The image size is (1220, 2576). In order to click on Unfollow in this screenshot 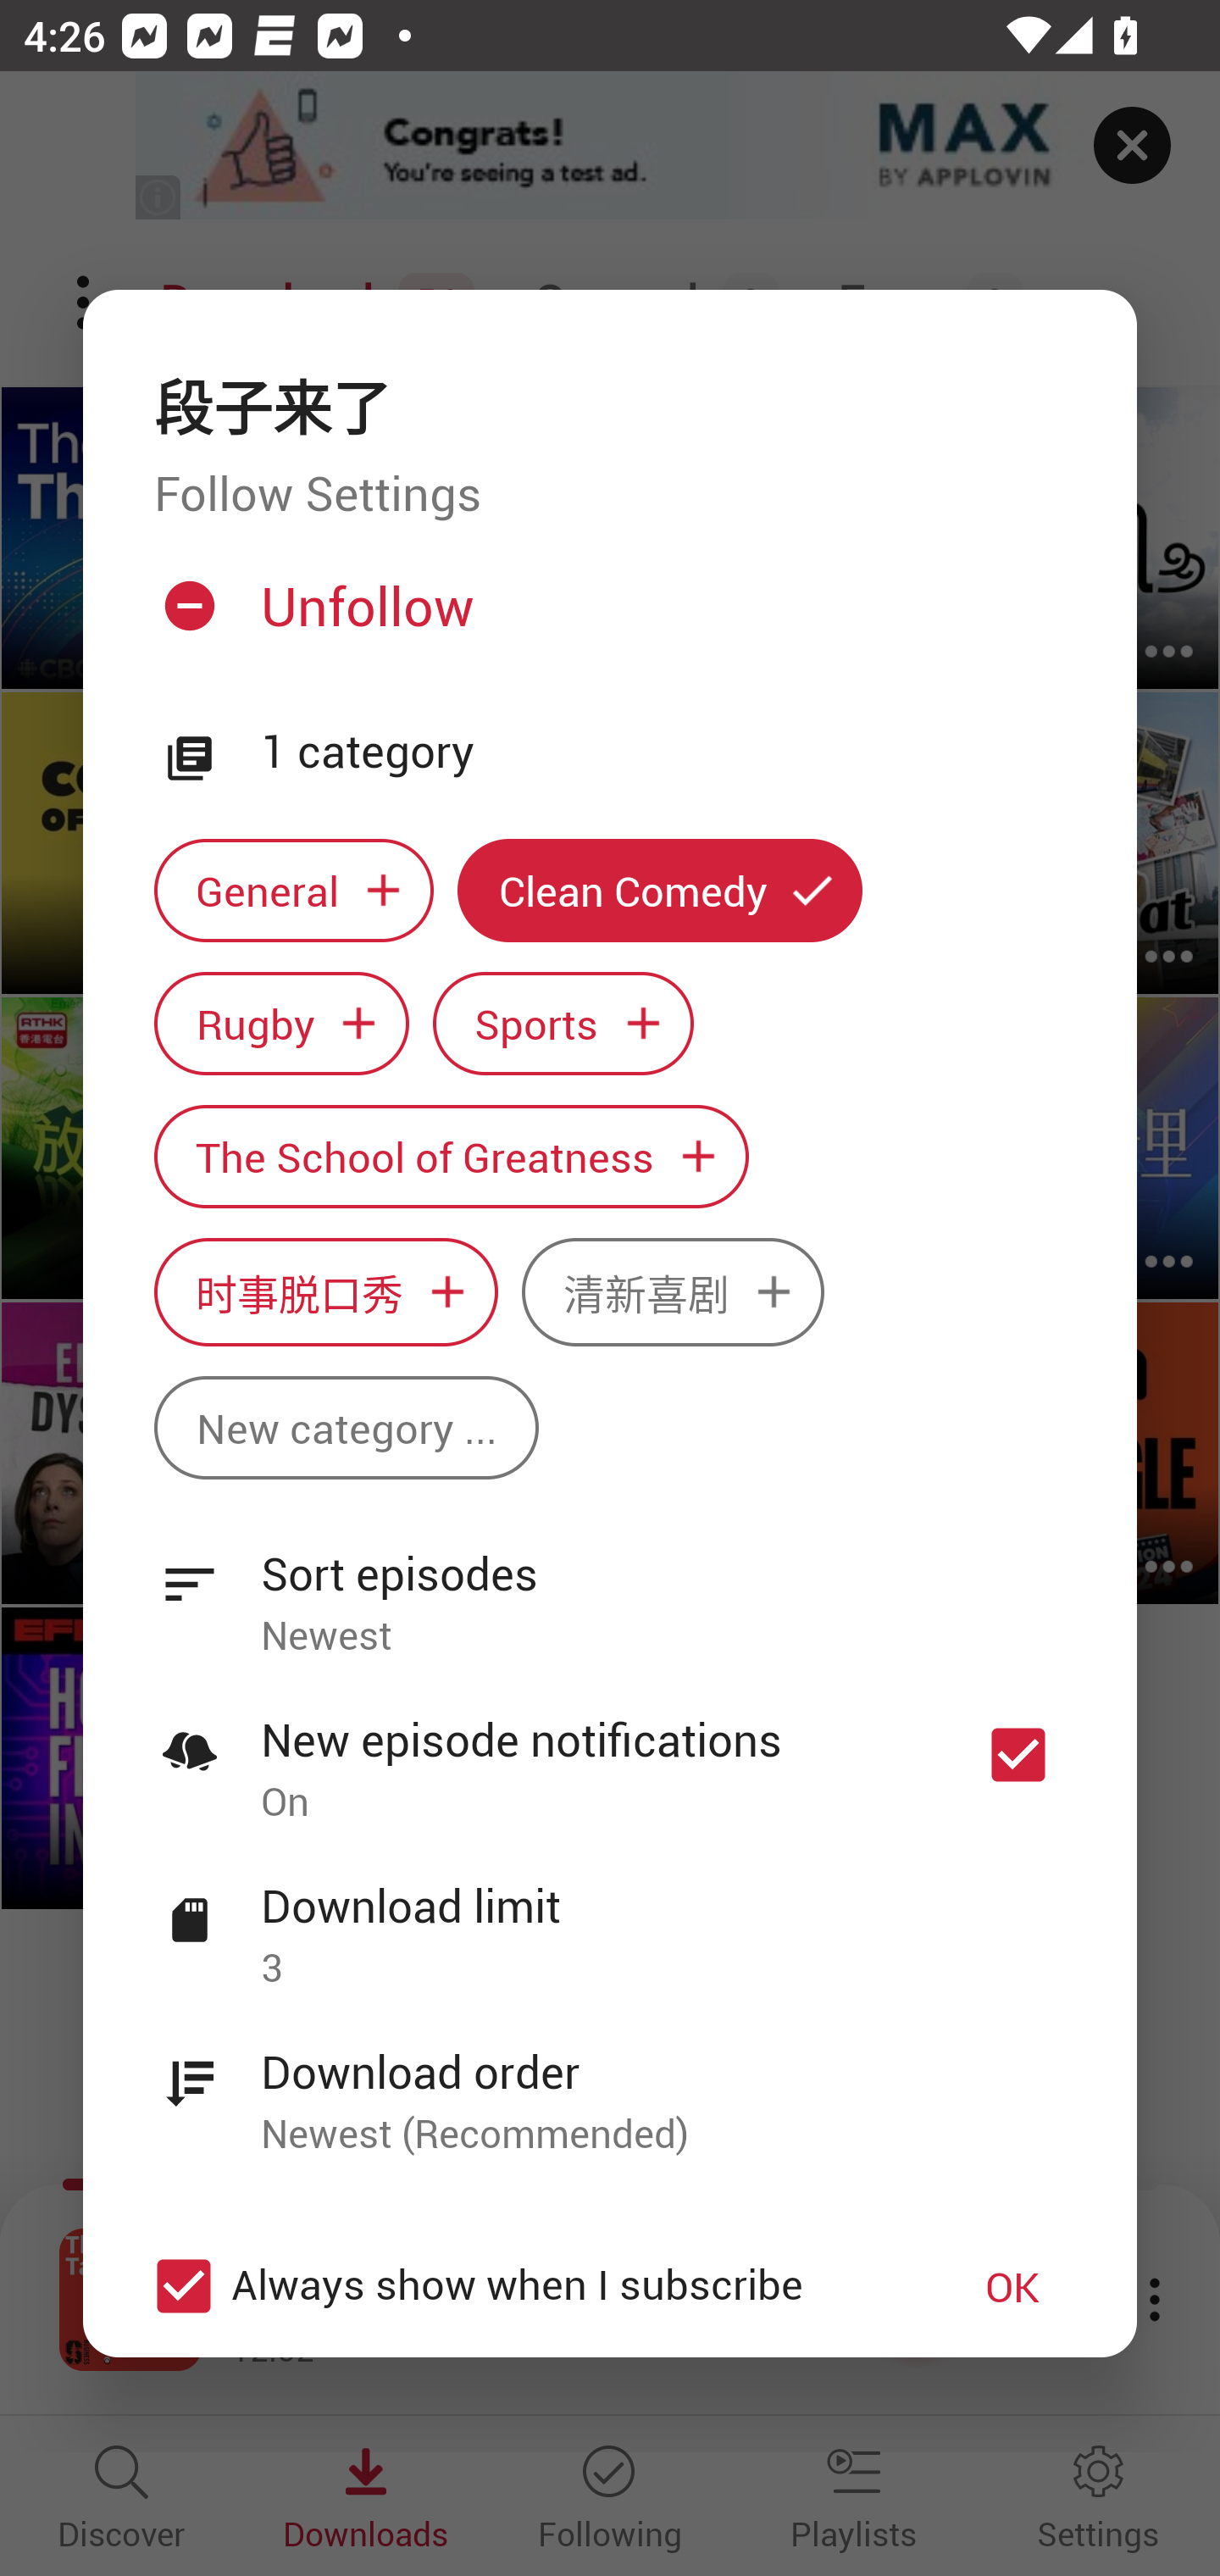, I will do `click(607, 618)`.